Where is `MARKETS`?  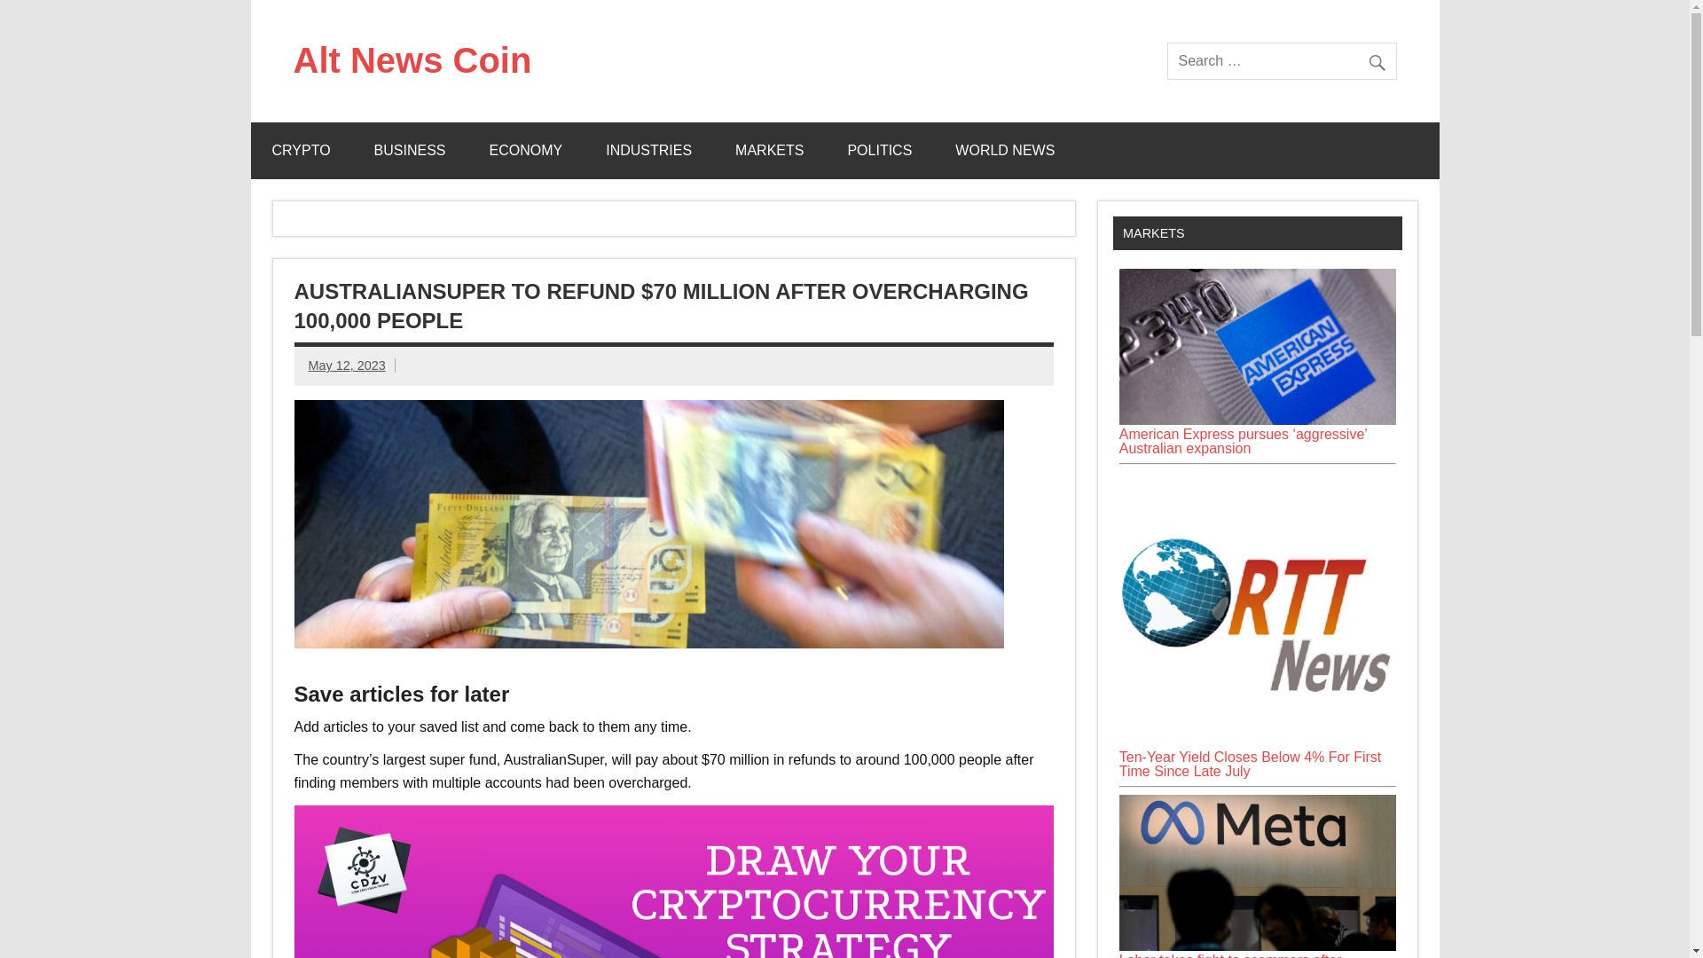 MARKETS is located at coordinates (768, 151).